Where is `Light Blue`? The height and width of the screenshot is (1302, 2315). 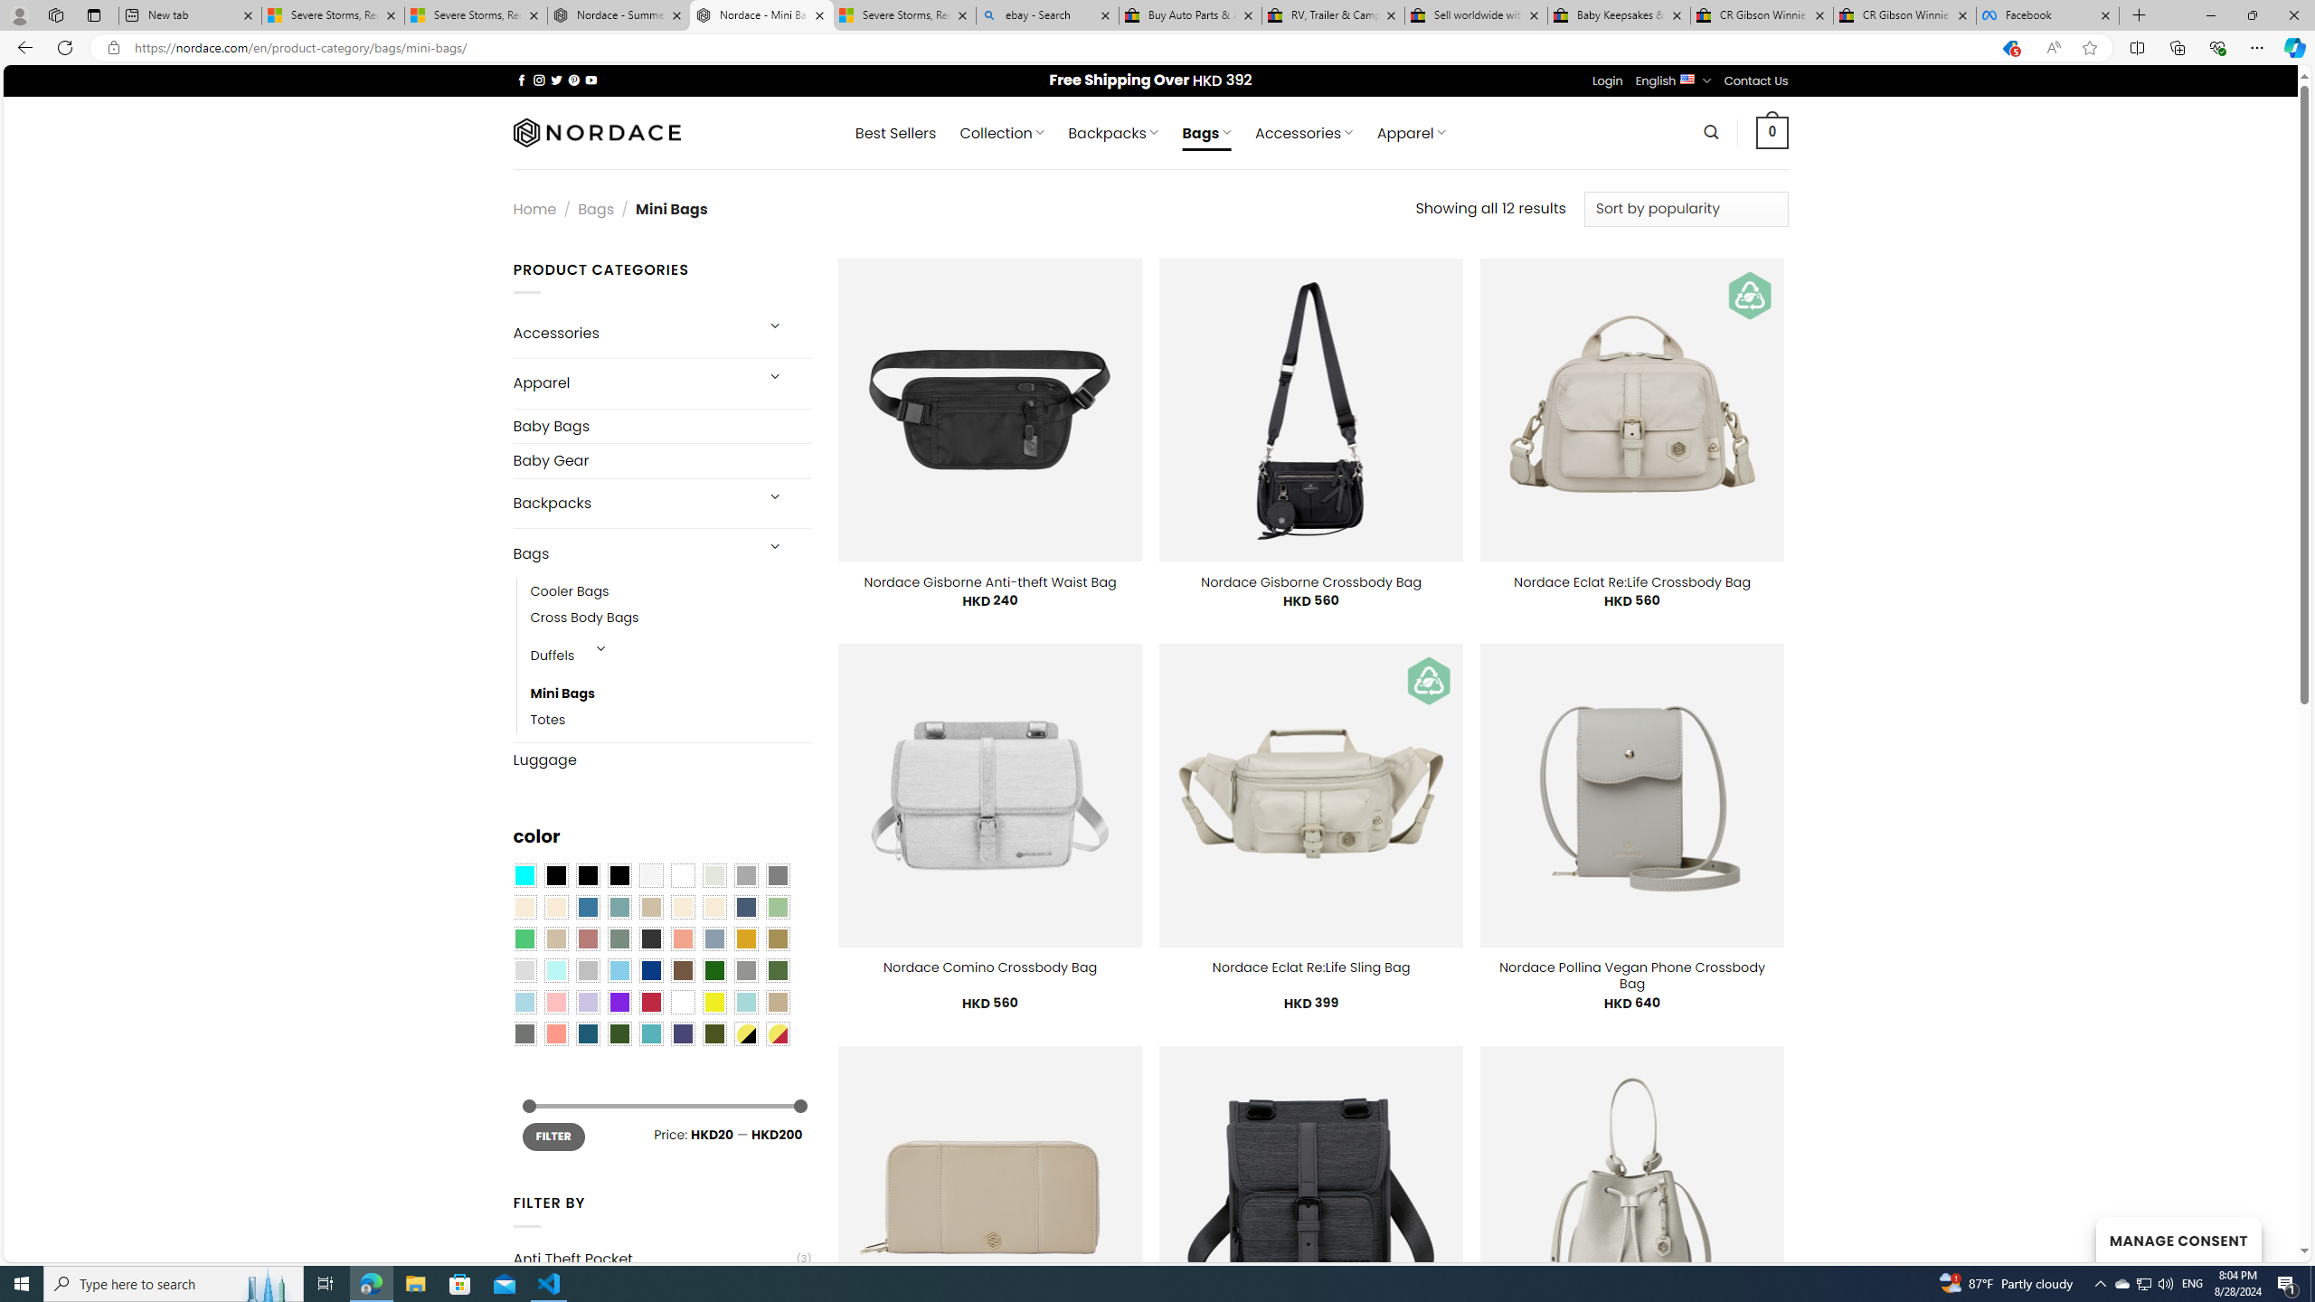
Light Blue is located at coordinates (524, 1002).